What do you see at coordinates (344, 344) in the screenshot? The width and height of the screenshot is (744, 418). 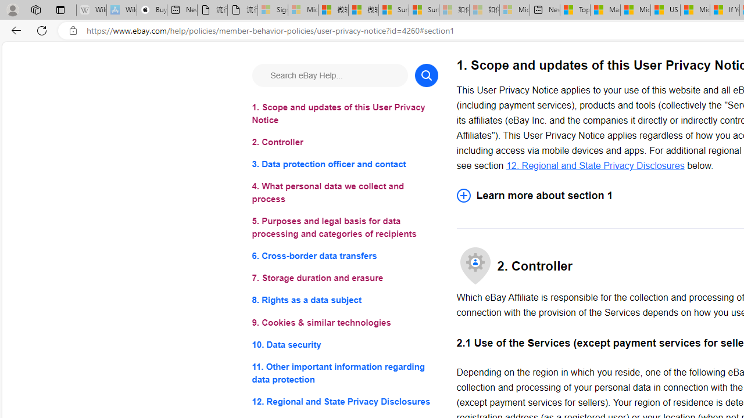 I see `10. Data security` at bounding box center [344, 344].